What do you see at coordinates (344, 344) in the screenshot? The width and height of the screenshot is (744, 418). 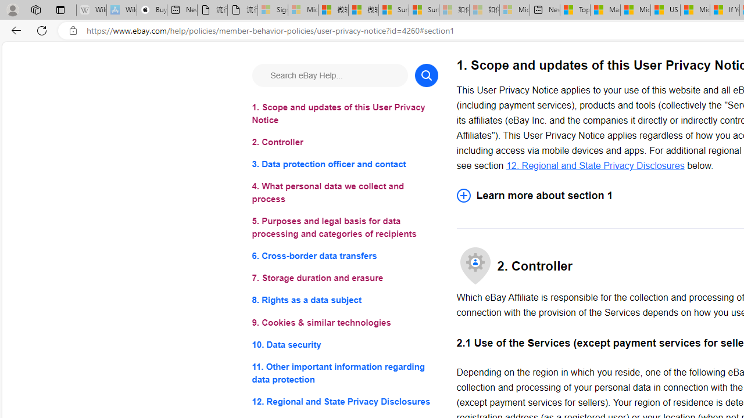 I see `10. Data security` at bounding box center [344, 344].